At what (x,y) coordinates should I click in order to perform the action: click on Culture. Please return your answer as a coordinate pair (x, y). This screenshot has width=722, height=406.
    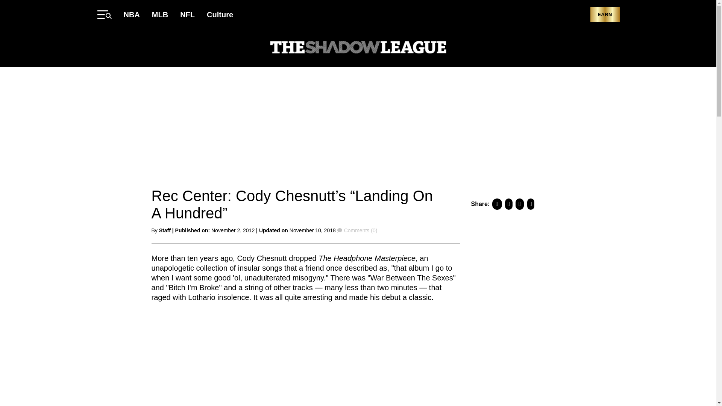
    Looking at the image, I should click on (220, 14).